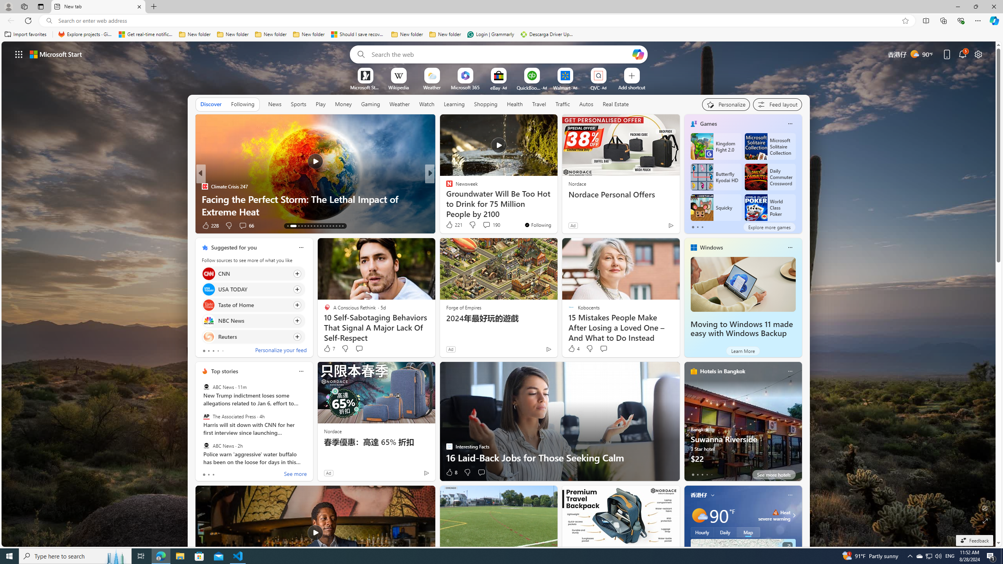 The height and width of the screenshot is (564, 1003). What do you see at coordinates (25, 34) in the screenshot?
I see `Import favorites` at bounding box center [25, 34].